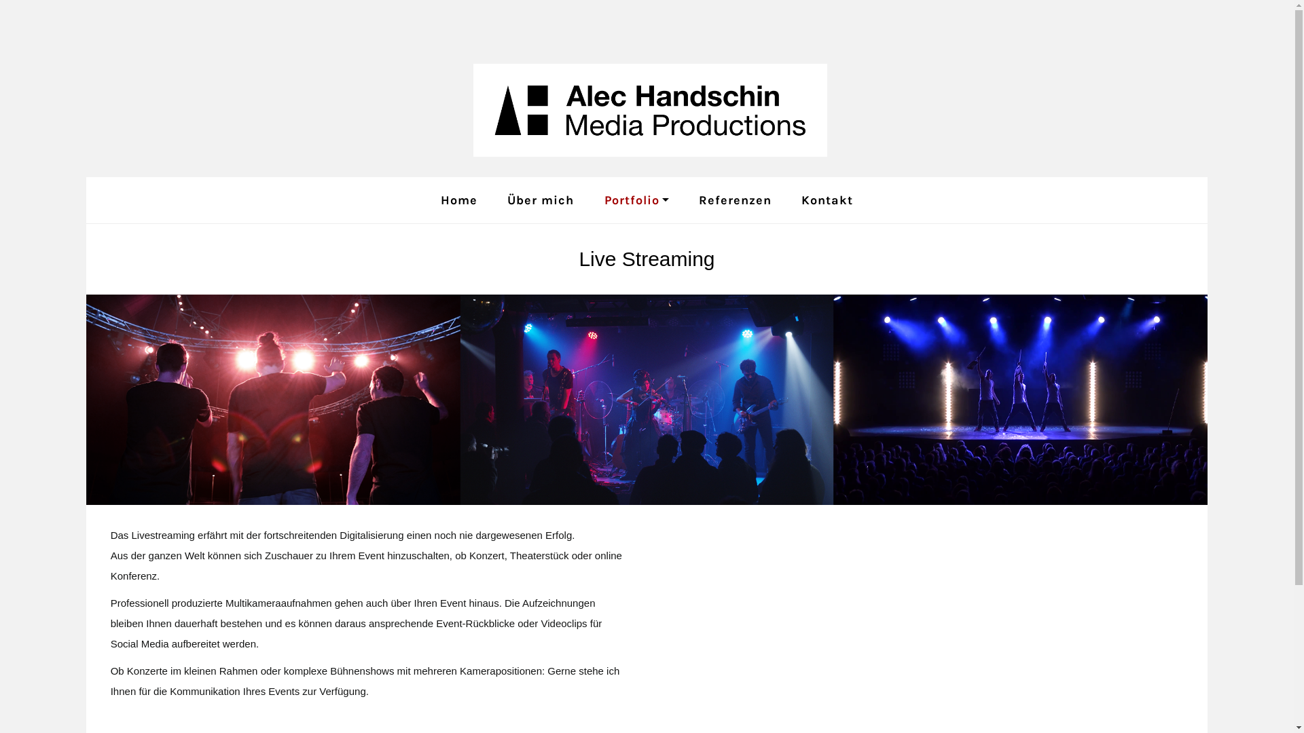 Image resolution: width=1304 pixels, height=733 pixels. Describe the element at coordinates (650, 110) in the screenshot. I see `Alec Handschin Media Productions` at that location.